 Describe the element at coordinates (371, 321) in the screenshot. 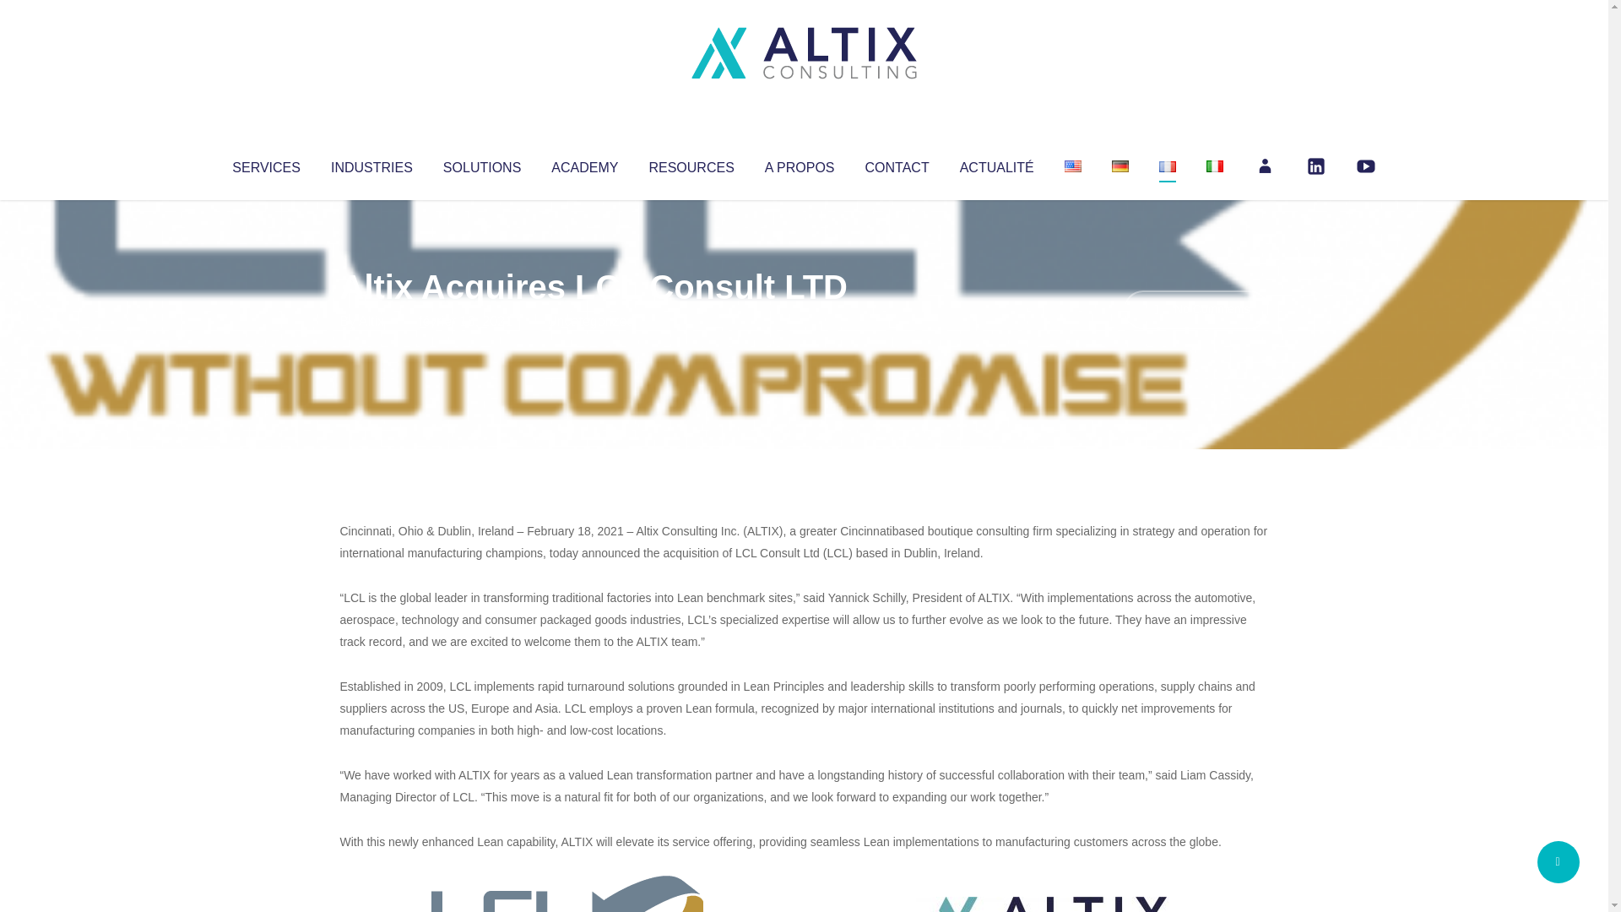

I see `Articles par Altix` at that location.